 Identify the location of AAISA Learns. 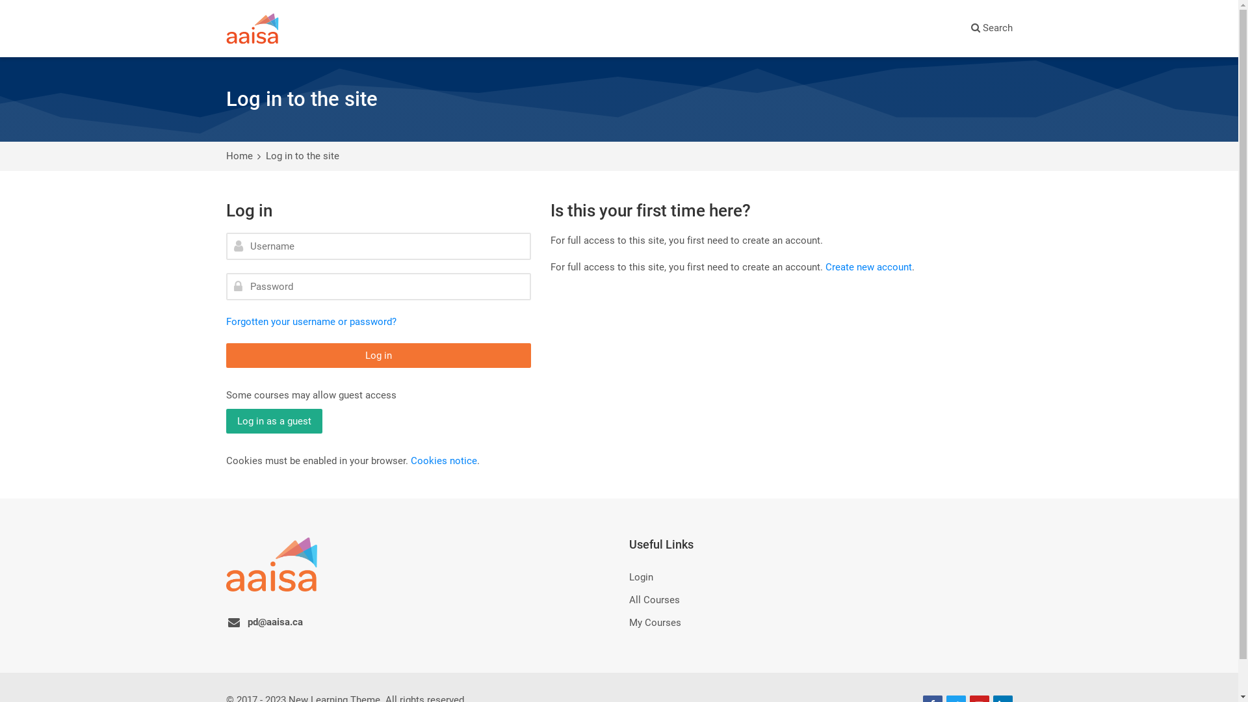
(252, 29).